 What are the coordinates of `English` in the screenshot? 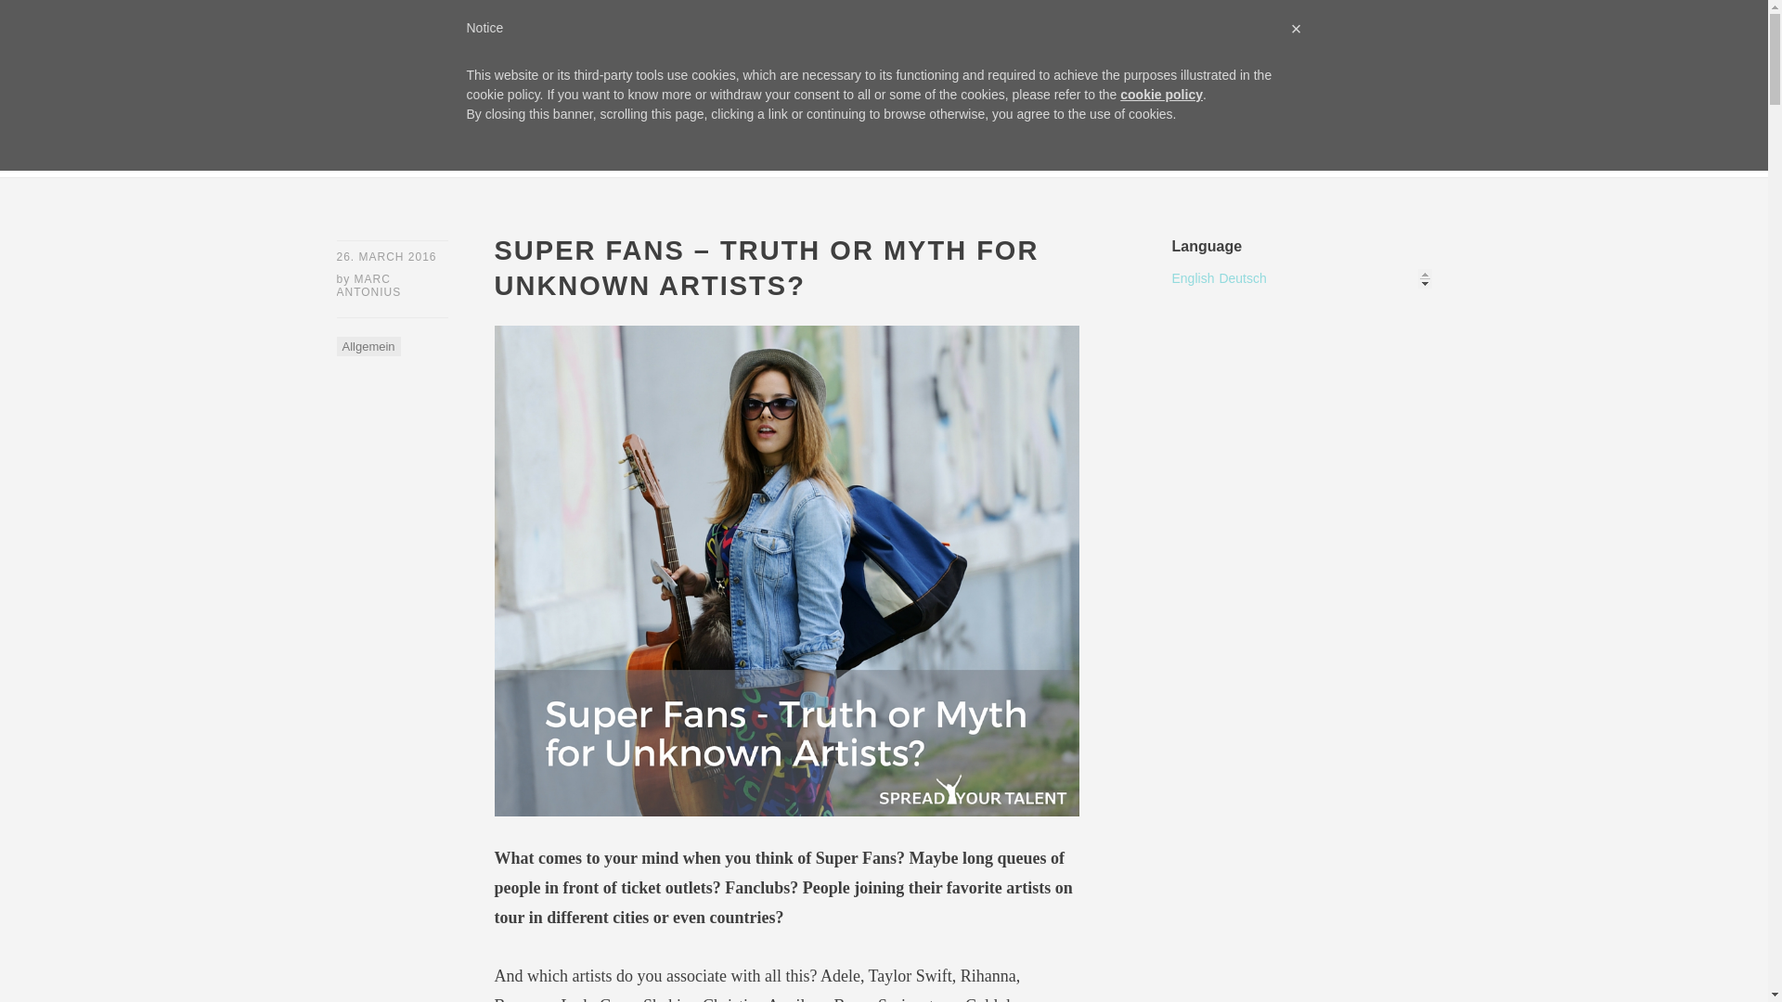 It's located at (1192, 277).